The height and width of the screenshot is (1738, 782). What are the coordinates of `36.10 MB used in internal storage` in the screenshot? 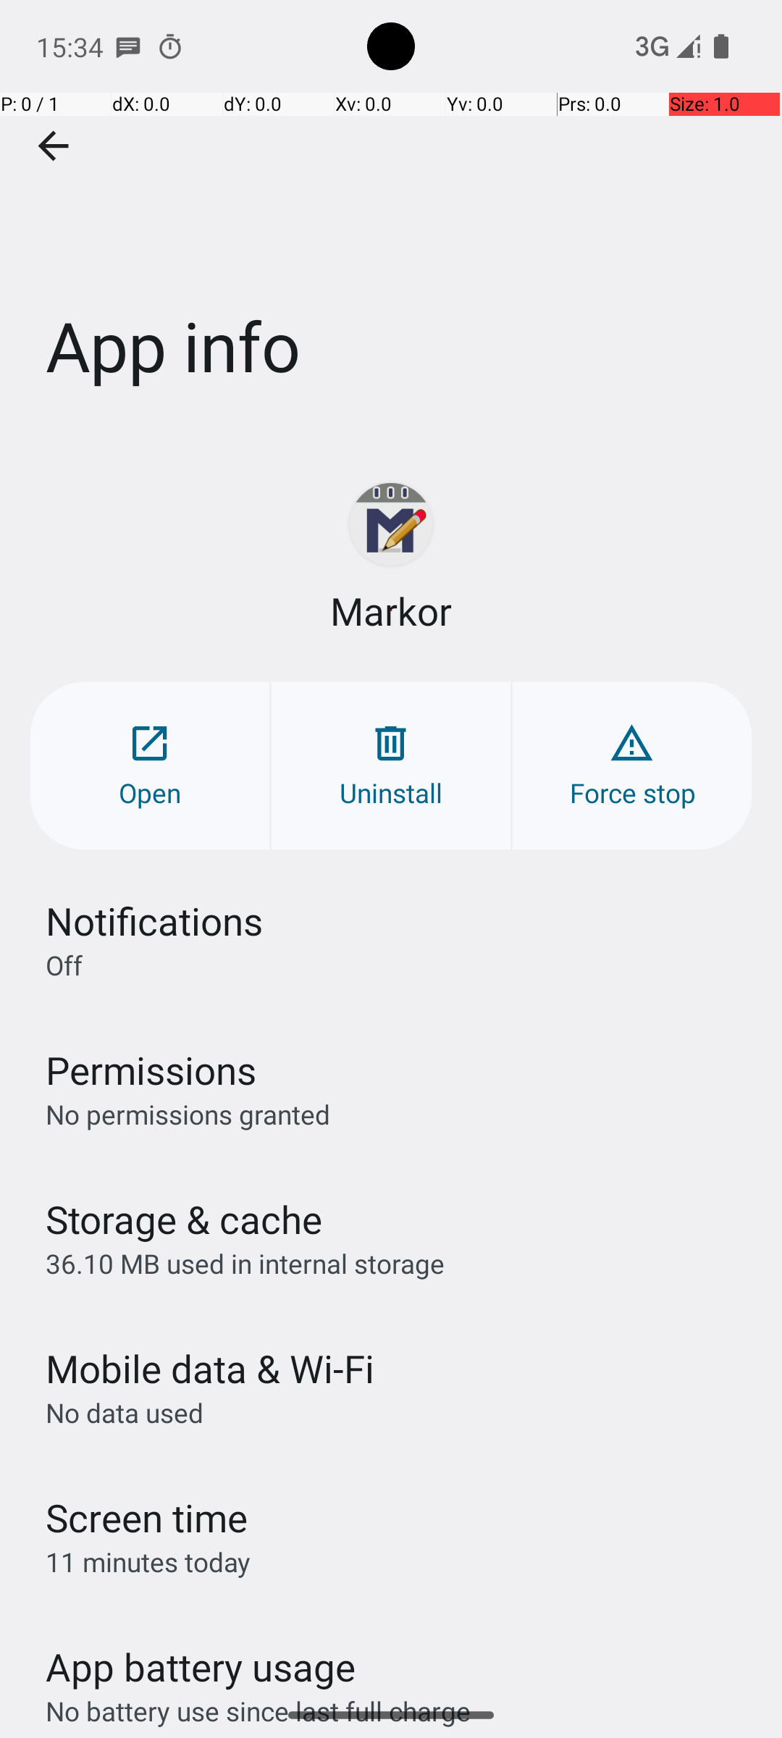 It's located at (245, 1263).